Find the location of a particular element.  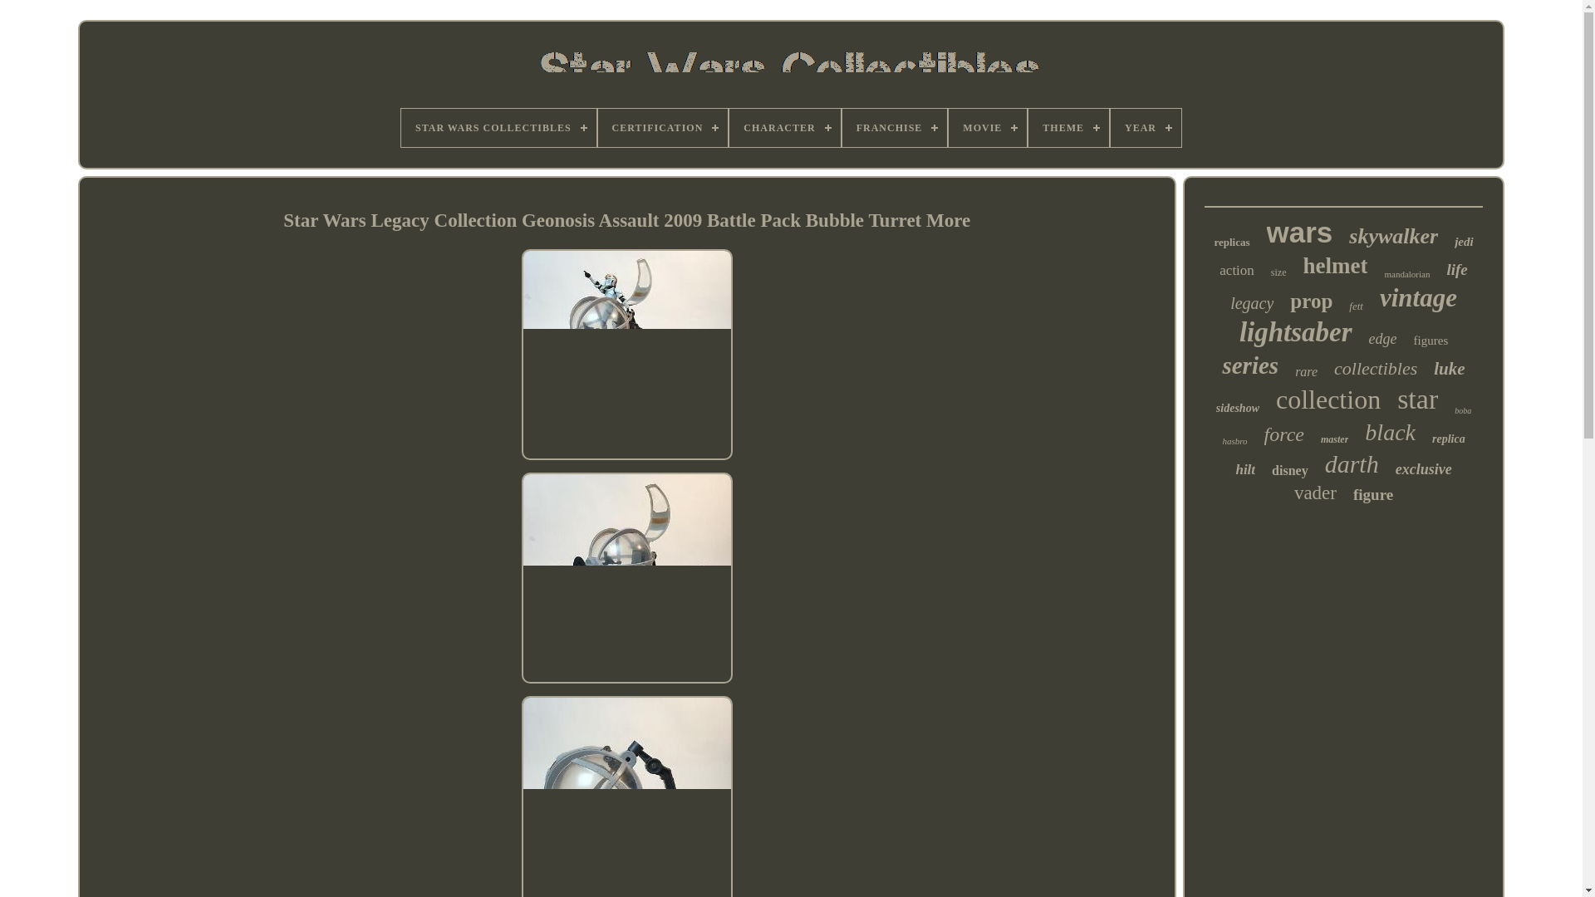

CERTIFICATION is located at coordinates (663, 128).